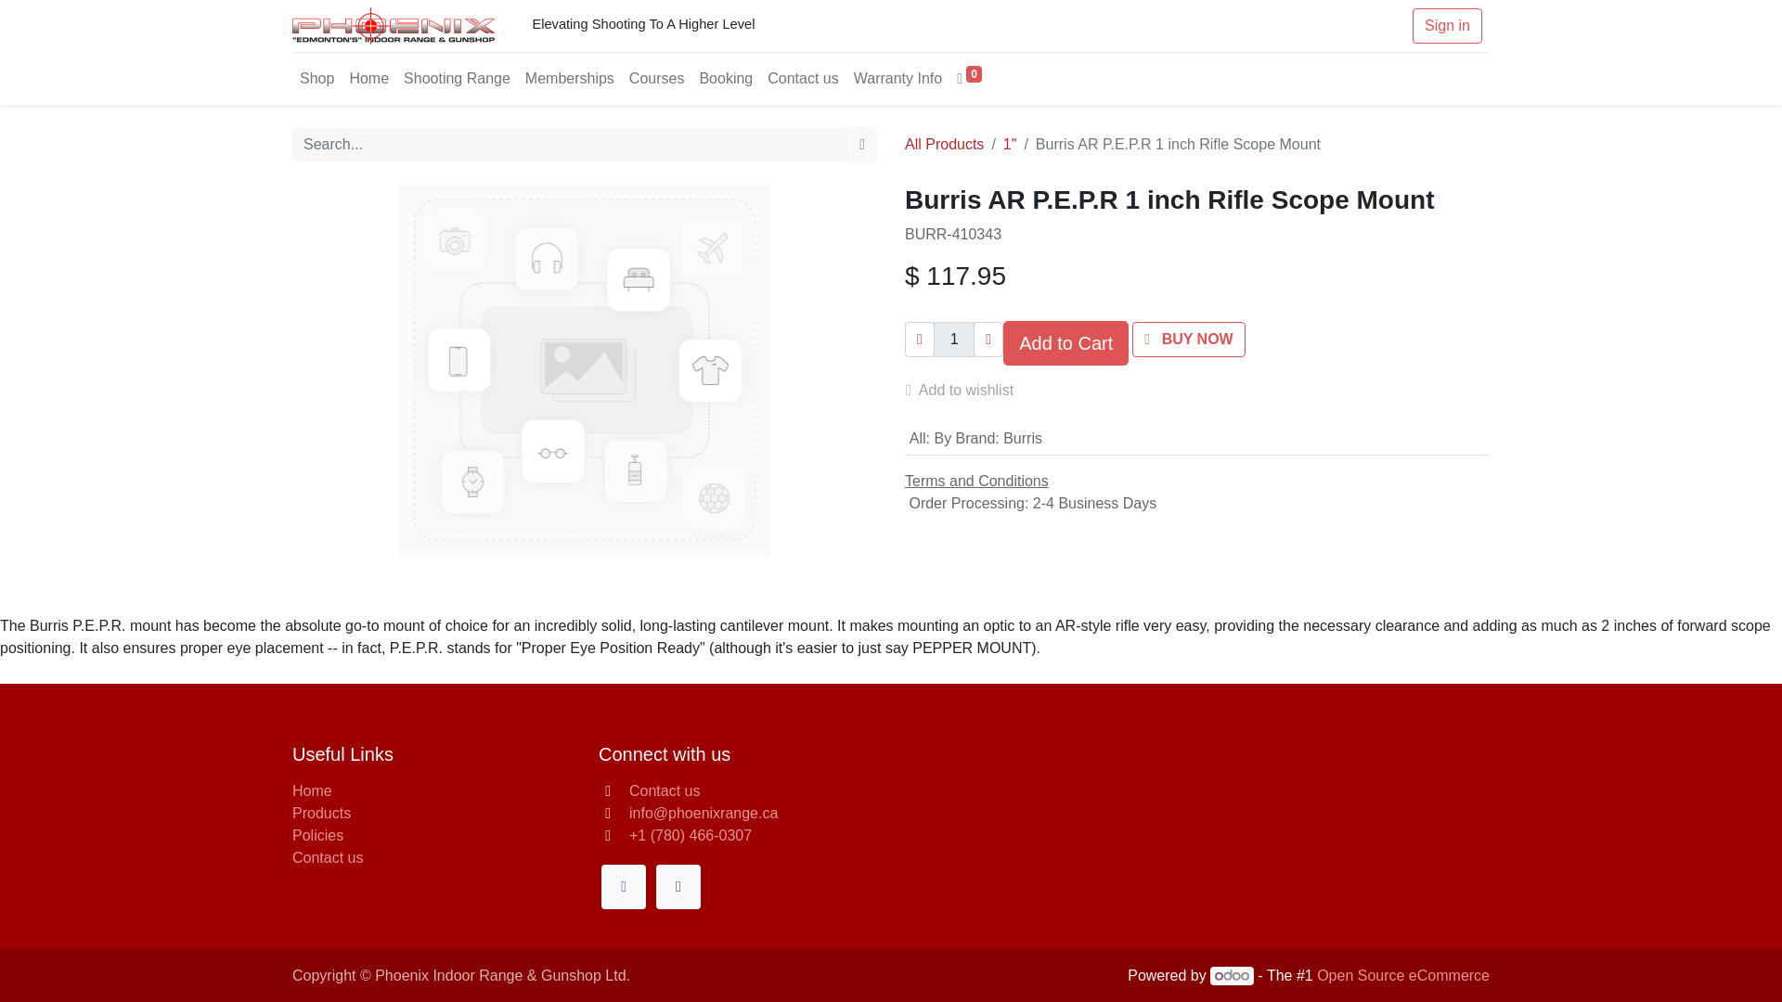  Describe the element at coordinates (570, 78) in the screenshot. I see `Memberships` at that location.